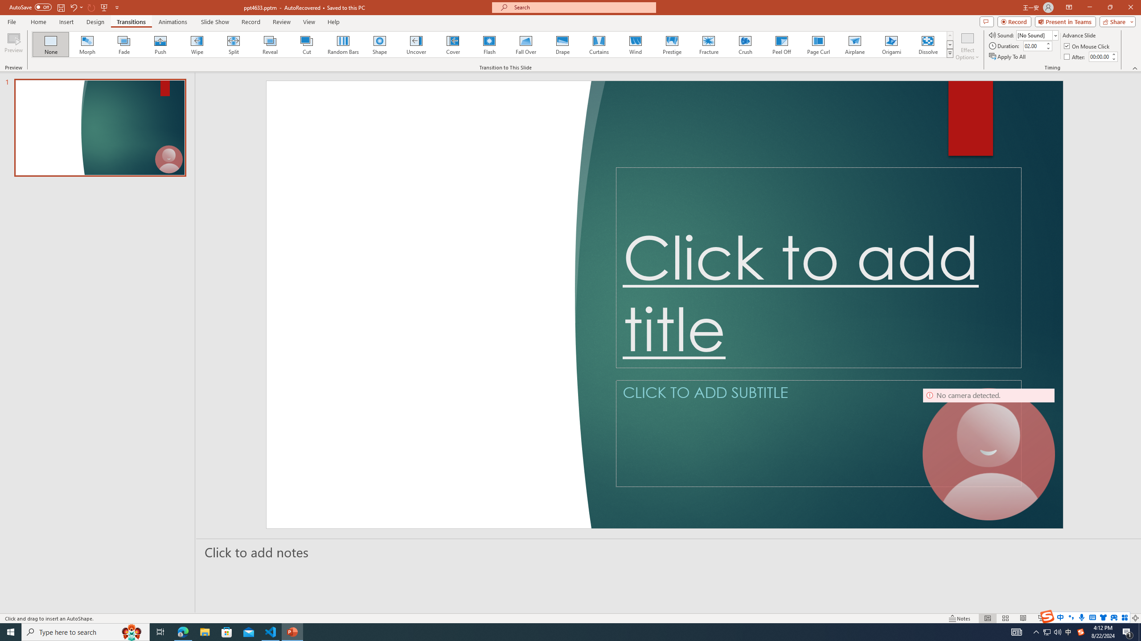 This screenshot has width=1141, height=641. Describe the element at coordinates (416, 45) in the screenshot. I see `Uncover` at that location.